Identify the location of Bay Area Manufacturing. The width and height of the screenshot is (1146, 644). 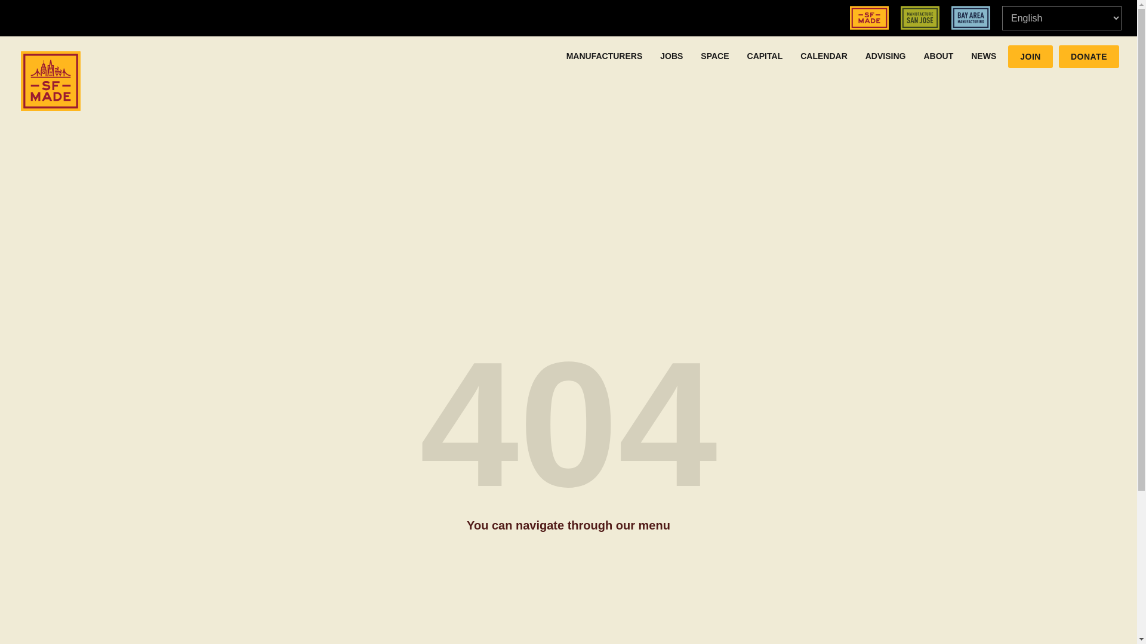
(971, 17).